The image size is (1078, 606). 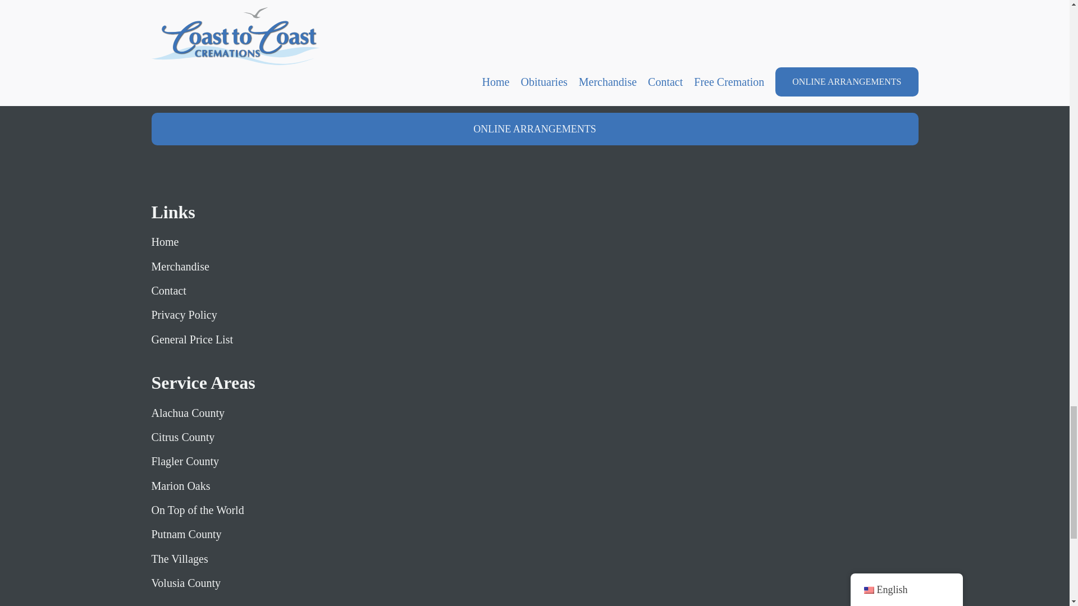 What do you see at coordinates (535, 129) in the screenshot?
I see `ONLINE ARRANGEMENTS` at bounding box center [535, 129].